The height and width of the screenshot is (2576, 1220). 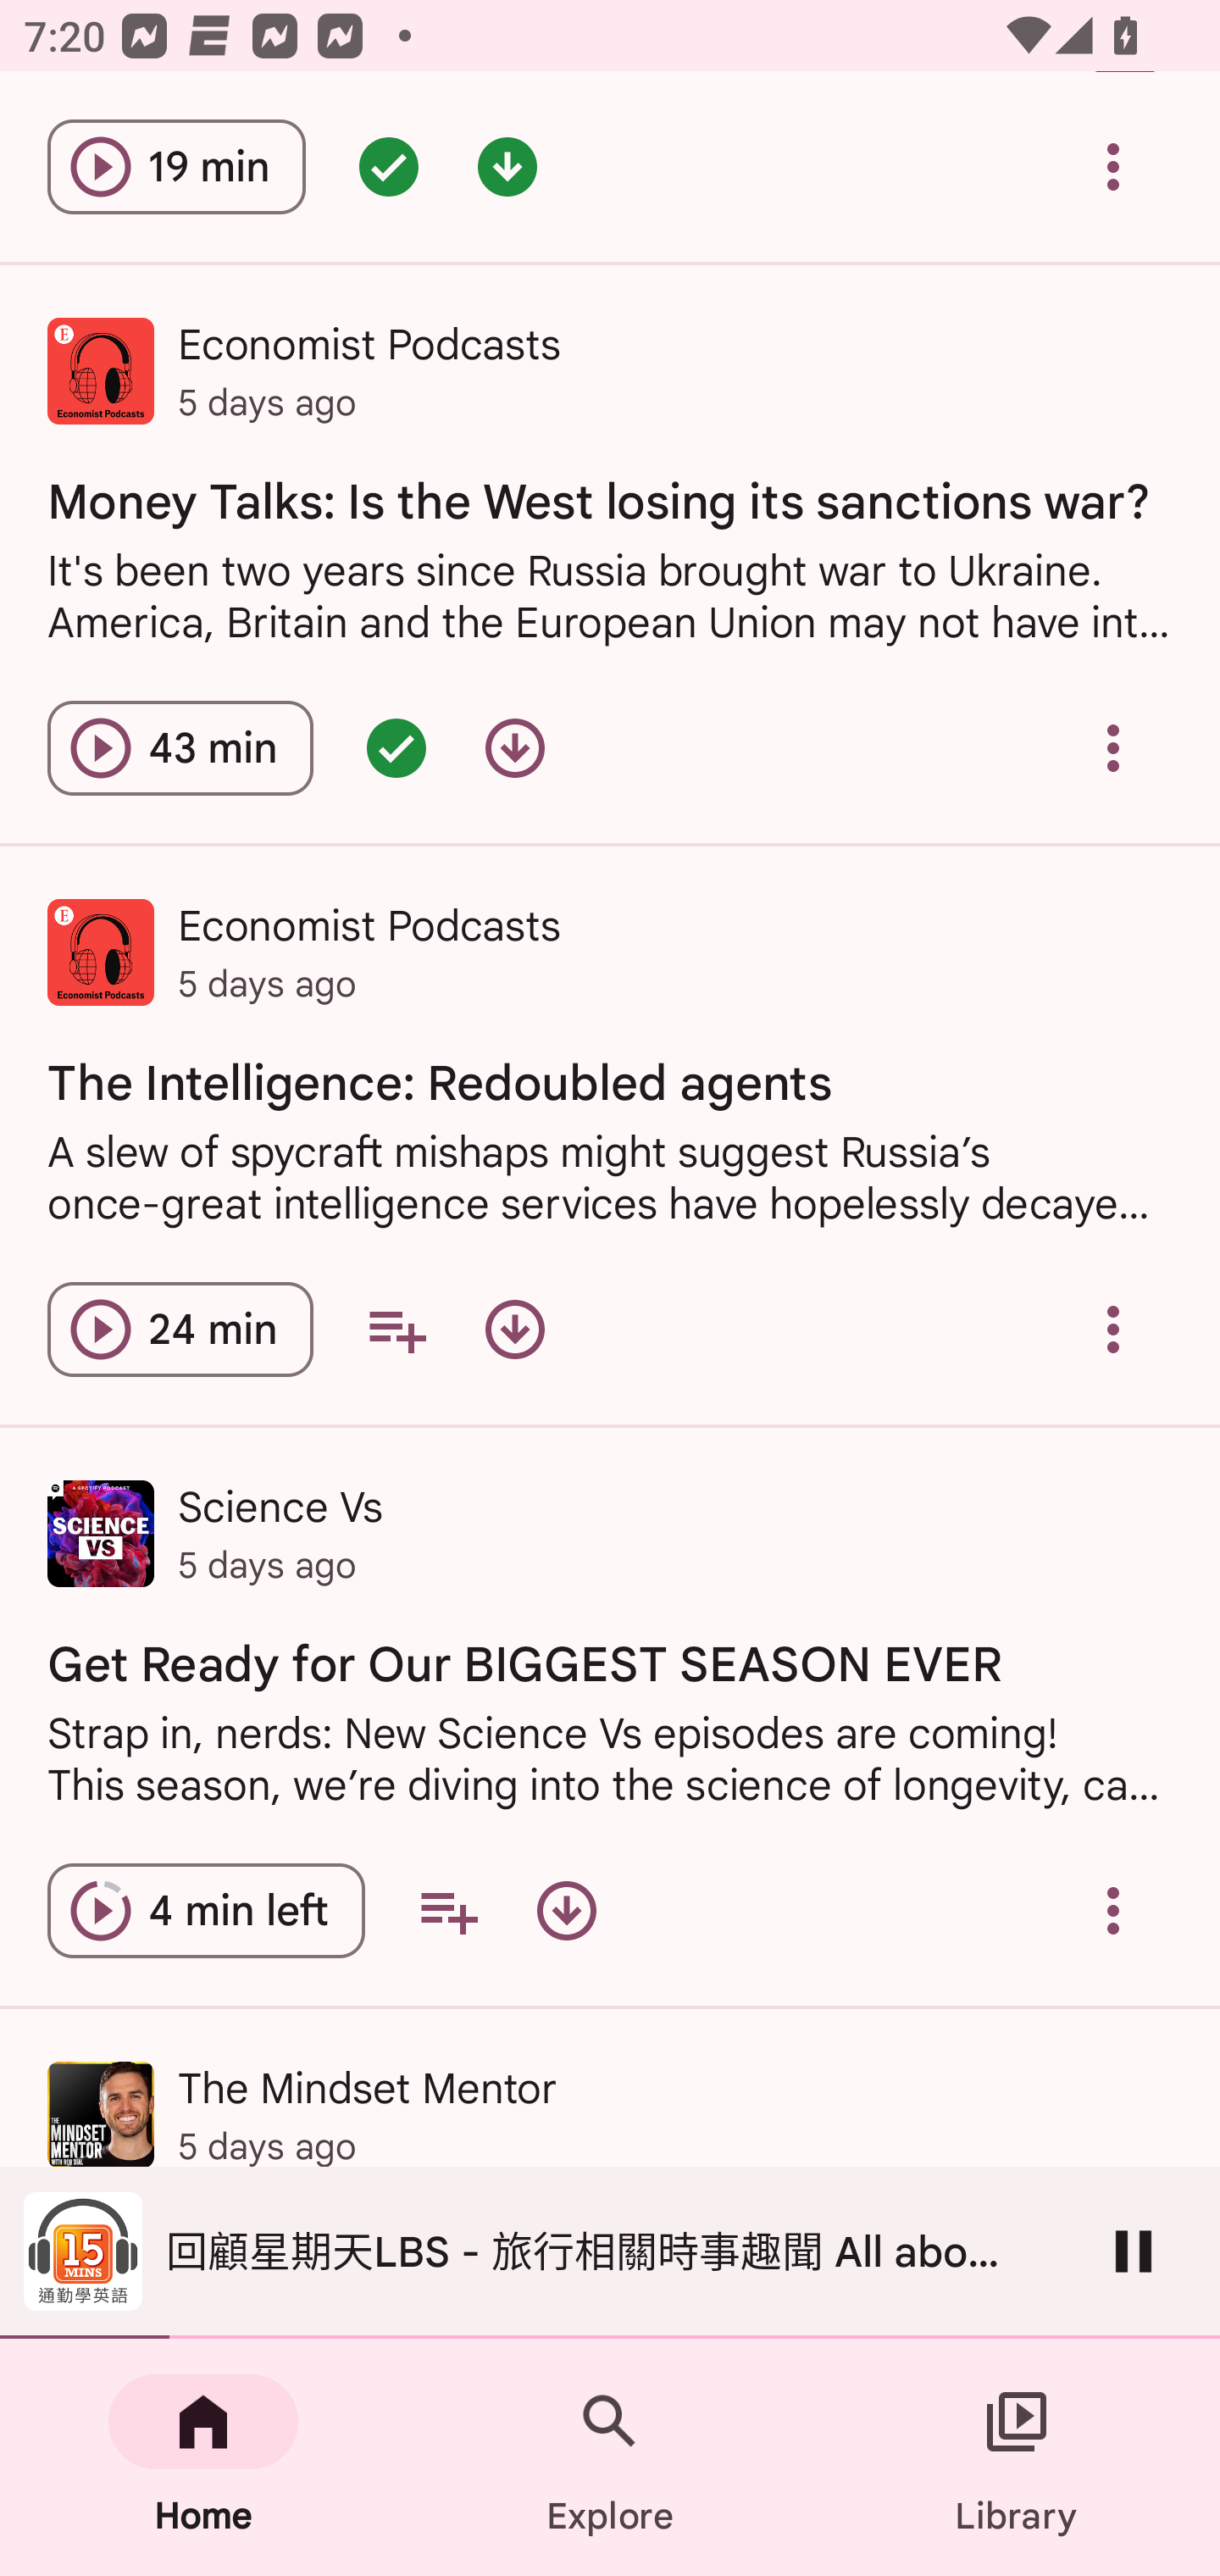 I want to click on Download episode, so click(x=515, y=747).